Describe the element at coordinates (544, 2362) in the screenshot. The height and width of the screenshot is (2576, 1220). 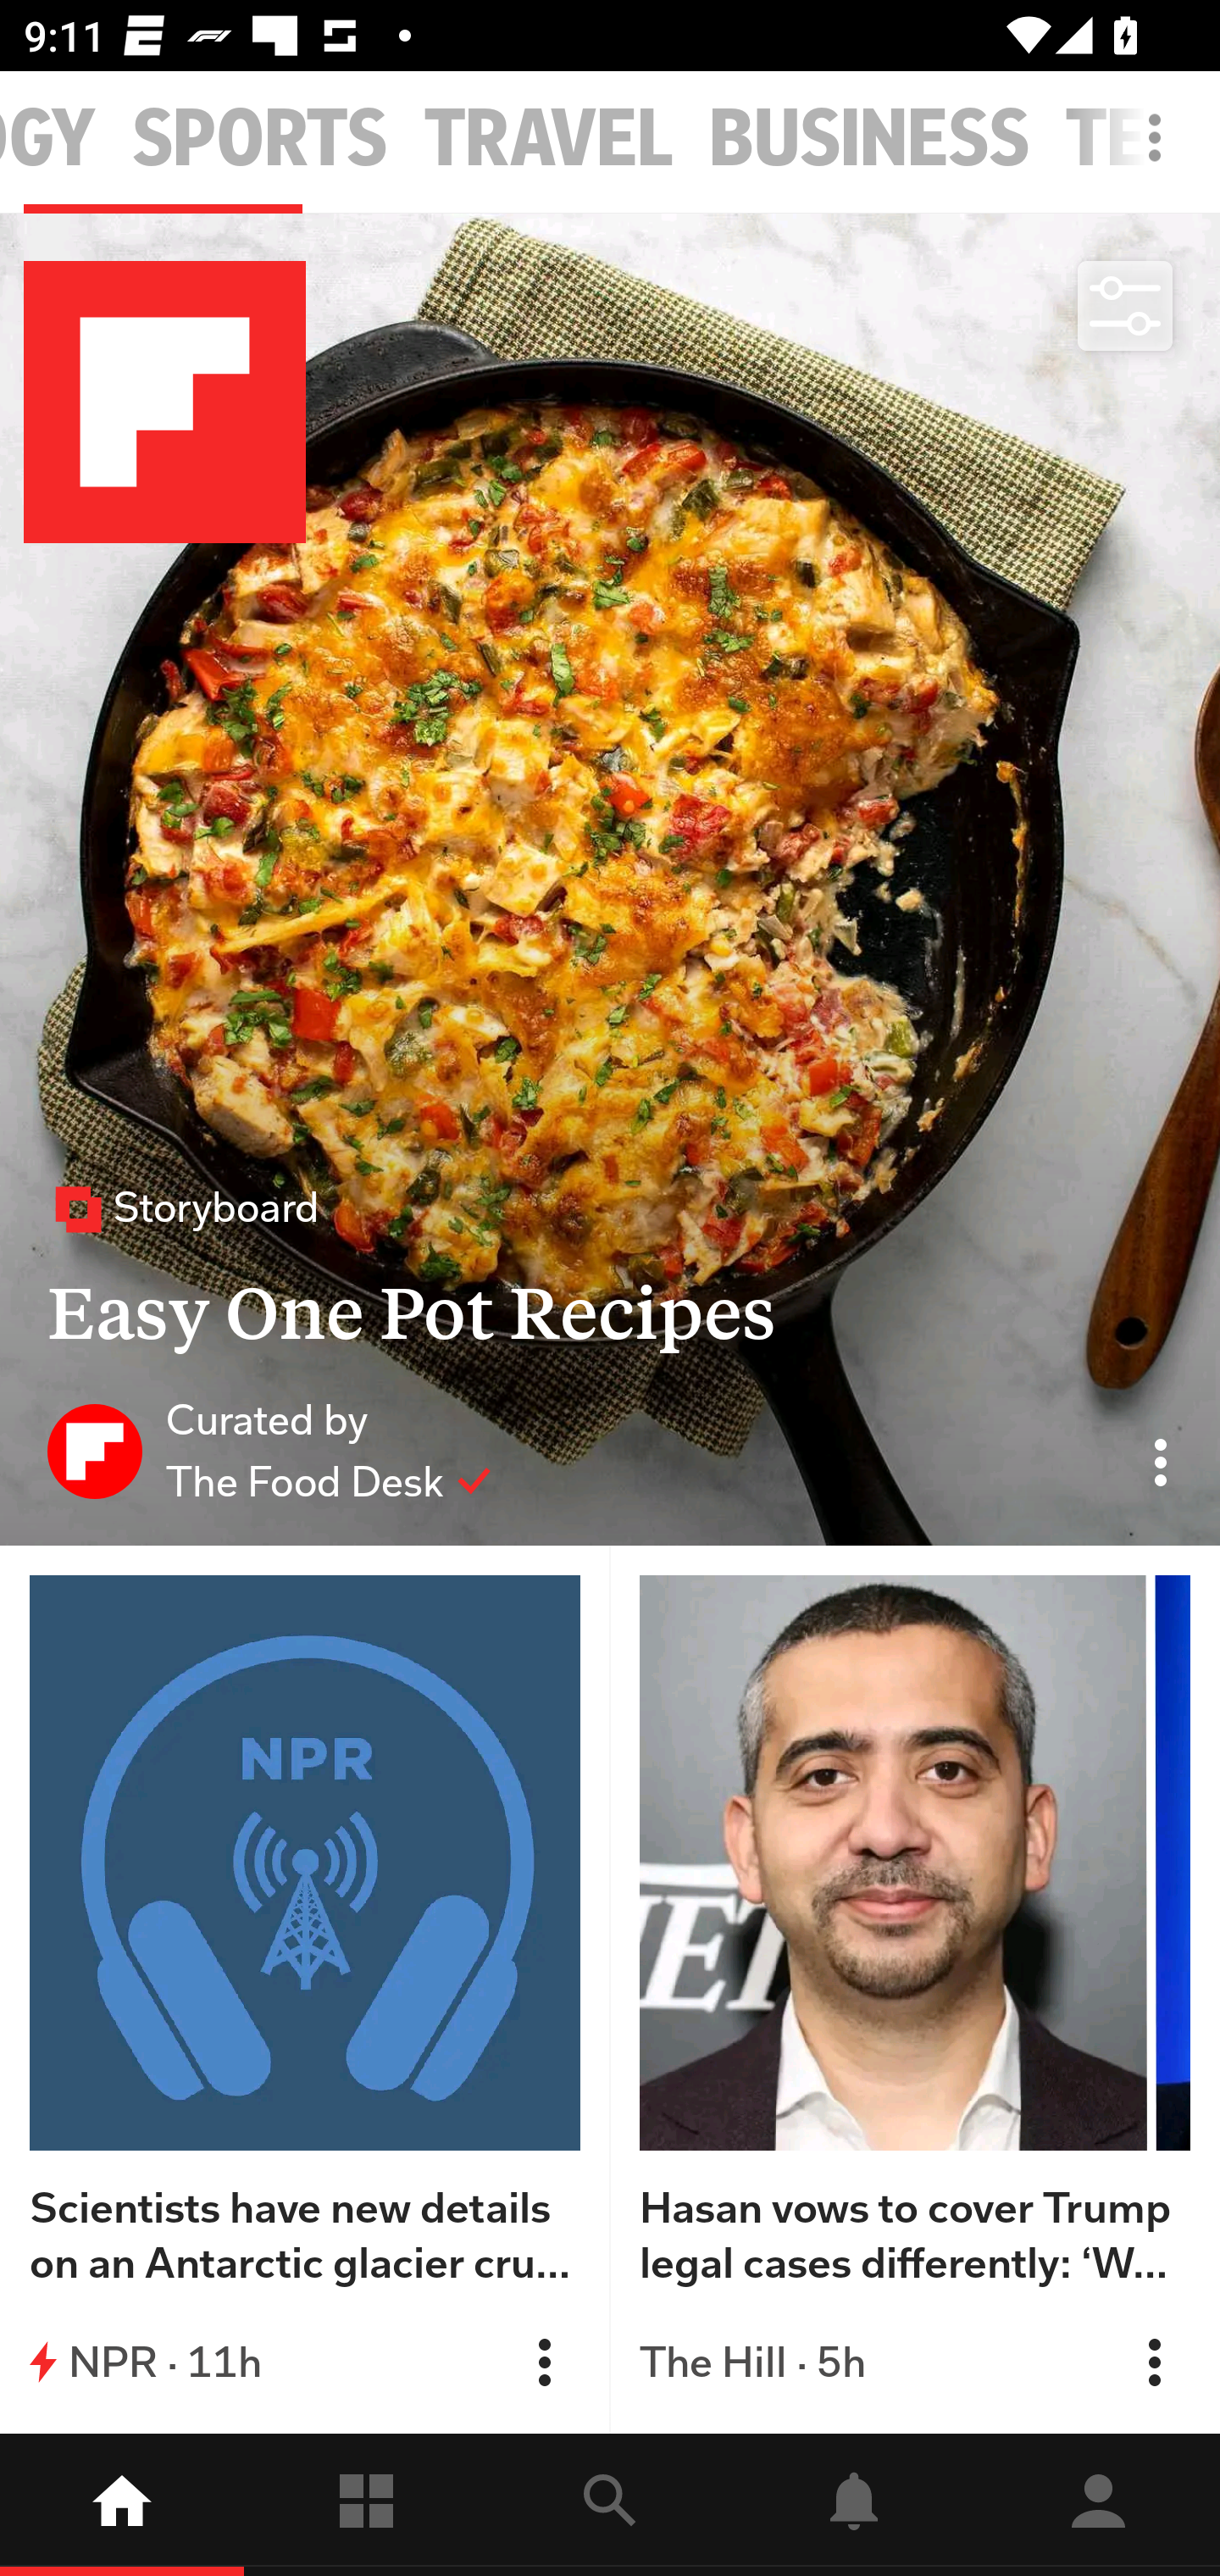
I see `Flip into Magazine` at that location.